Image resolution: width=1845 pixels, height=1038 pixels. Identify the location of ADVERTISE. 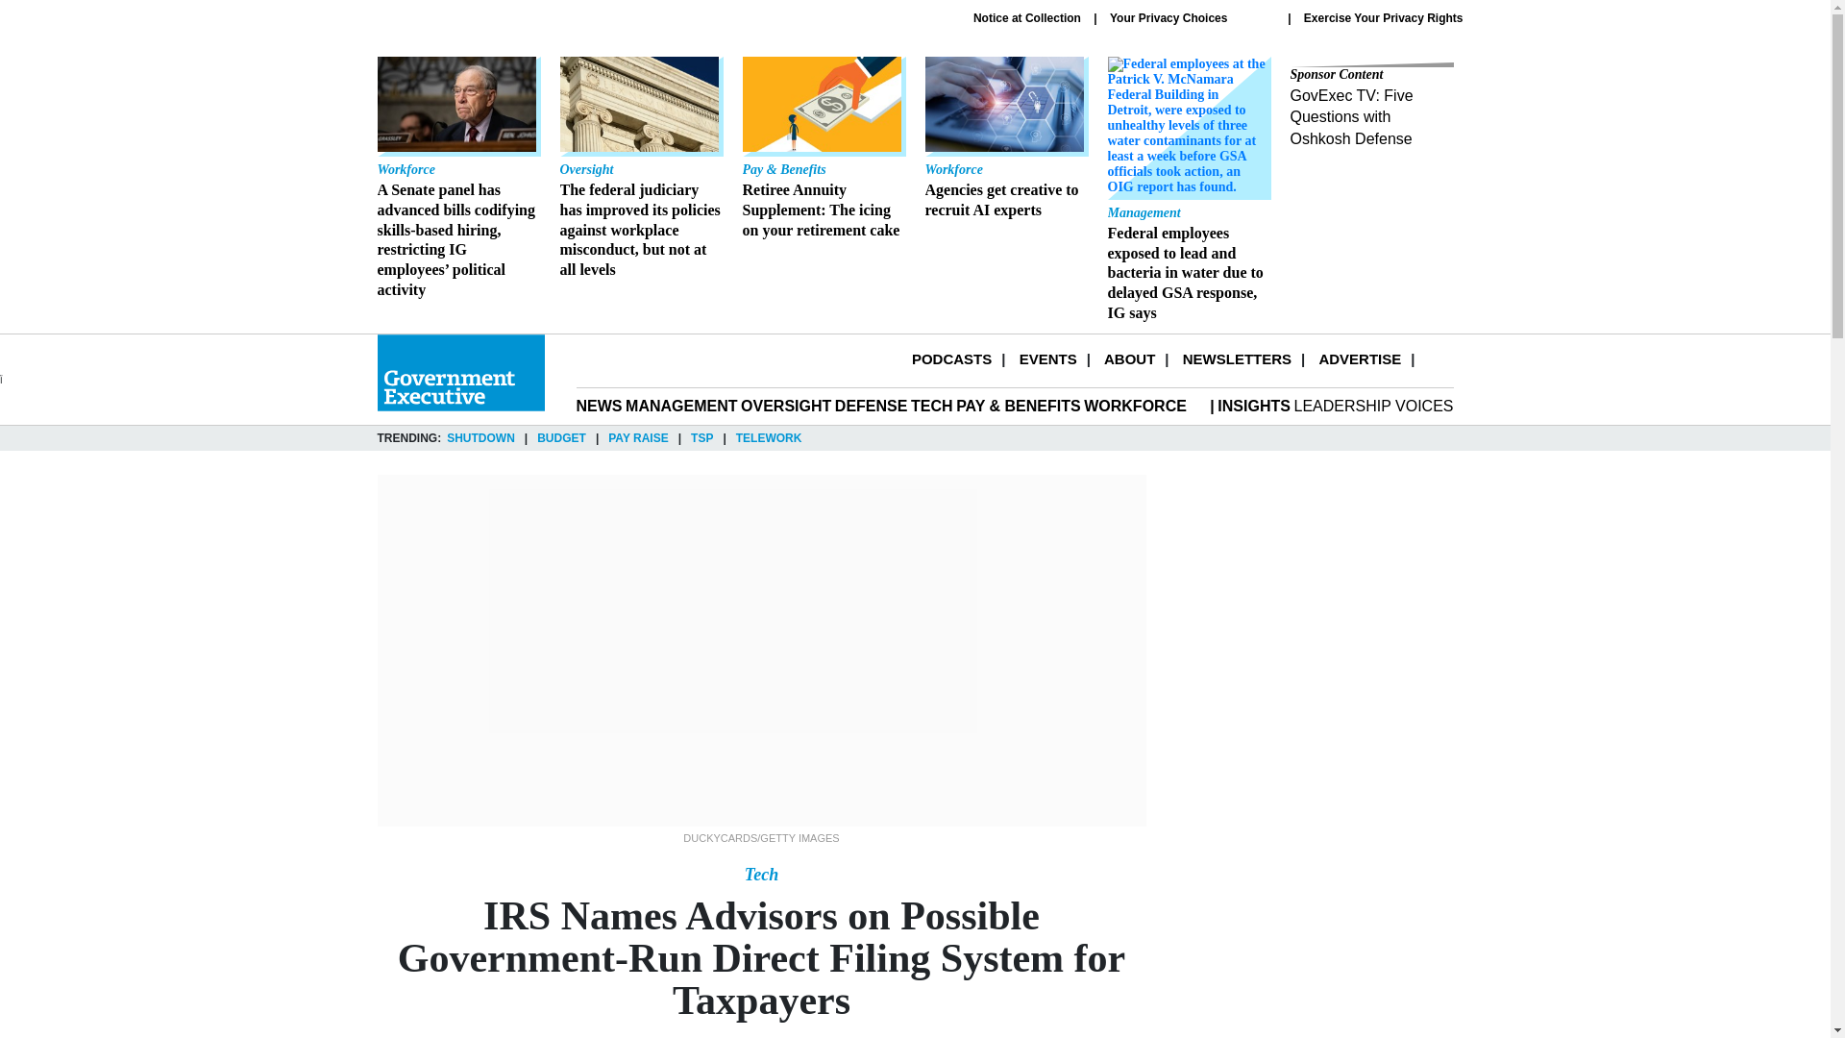
(1192, 18).